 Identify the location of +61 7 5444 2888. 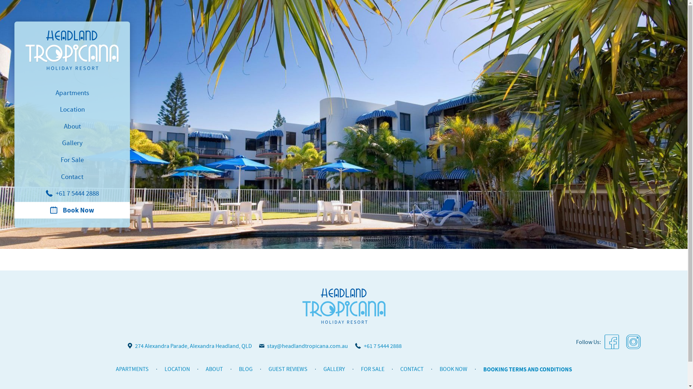
(72, 194).